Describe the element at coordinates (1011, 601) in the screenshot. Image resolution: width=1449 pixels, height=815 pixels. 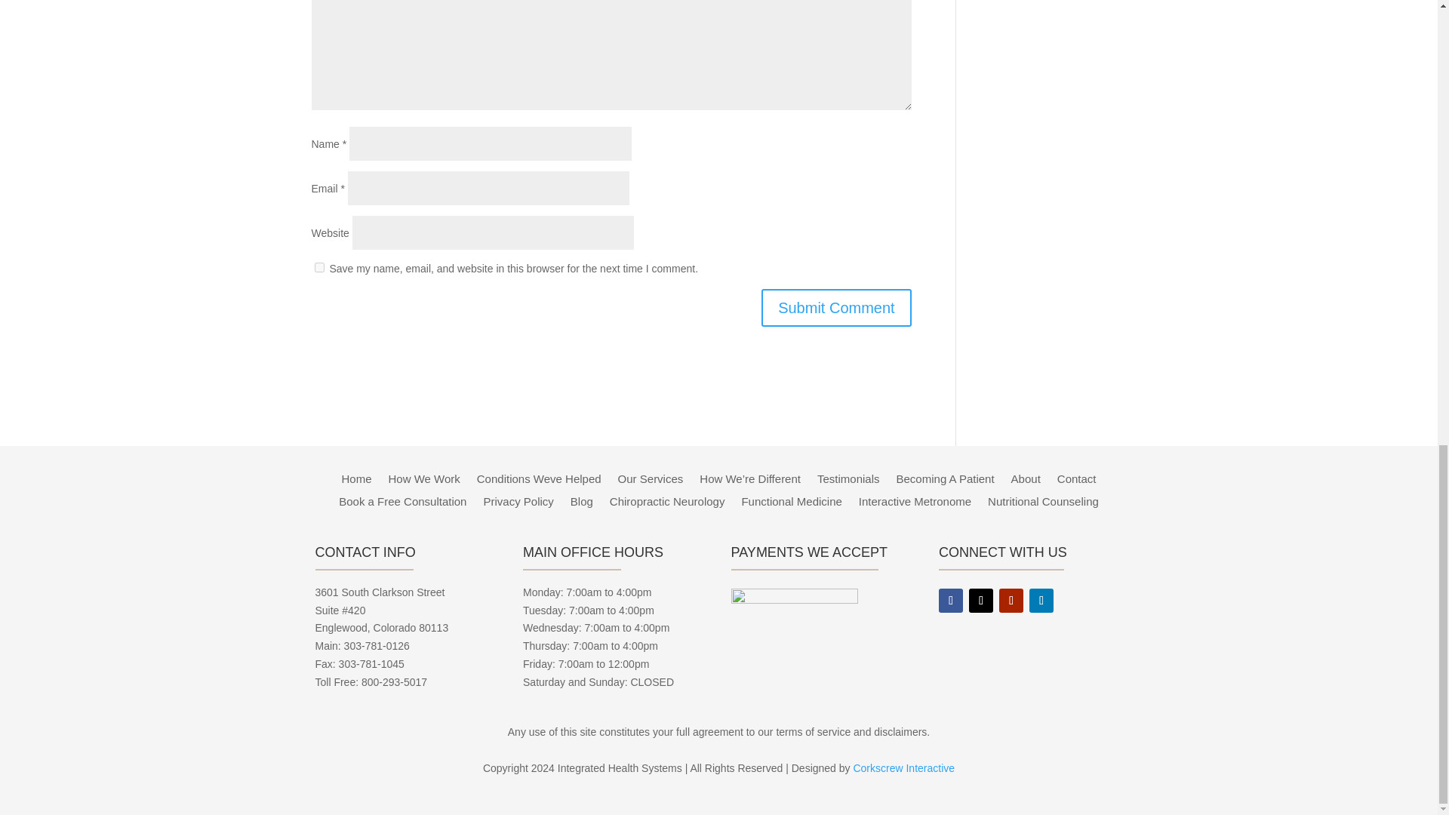
I see `Follow on Youtube` at that location.